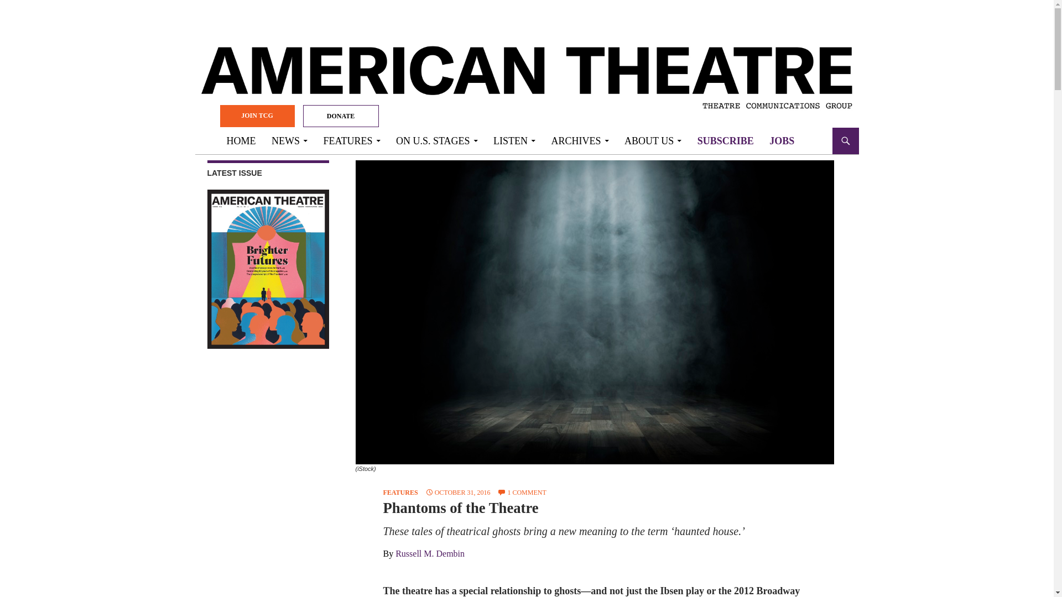 This screenshot has width=1062, height=597. What do you see at coordinates (726, 140) in the screenshot?
I see `SUBSCRIBE` at bounding box center [726, 140].